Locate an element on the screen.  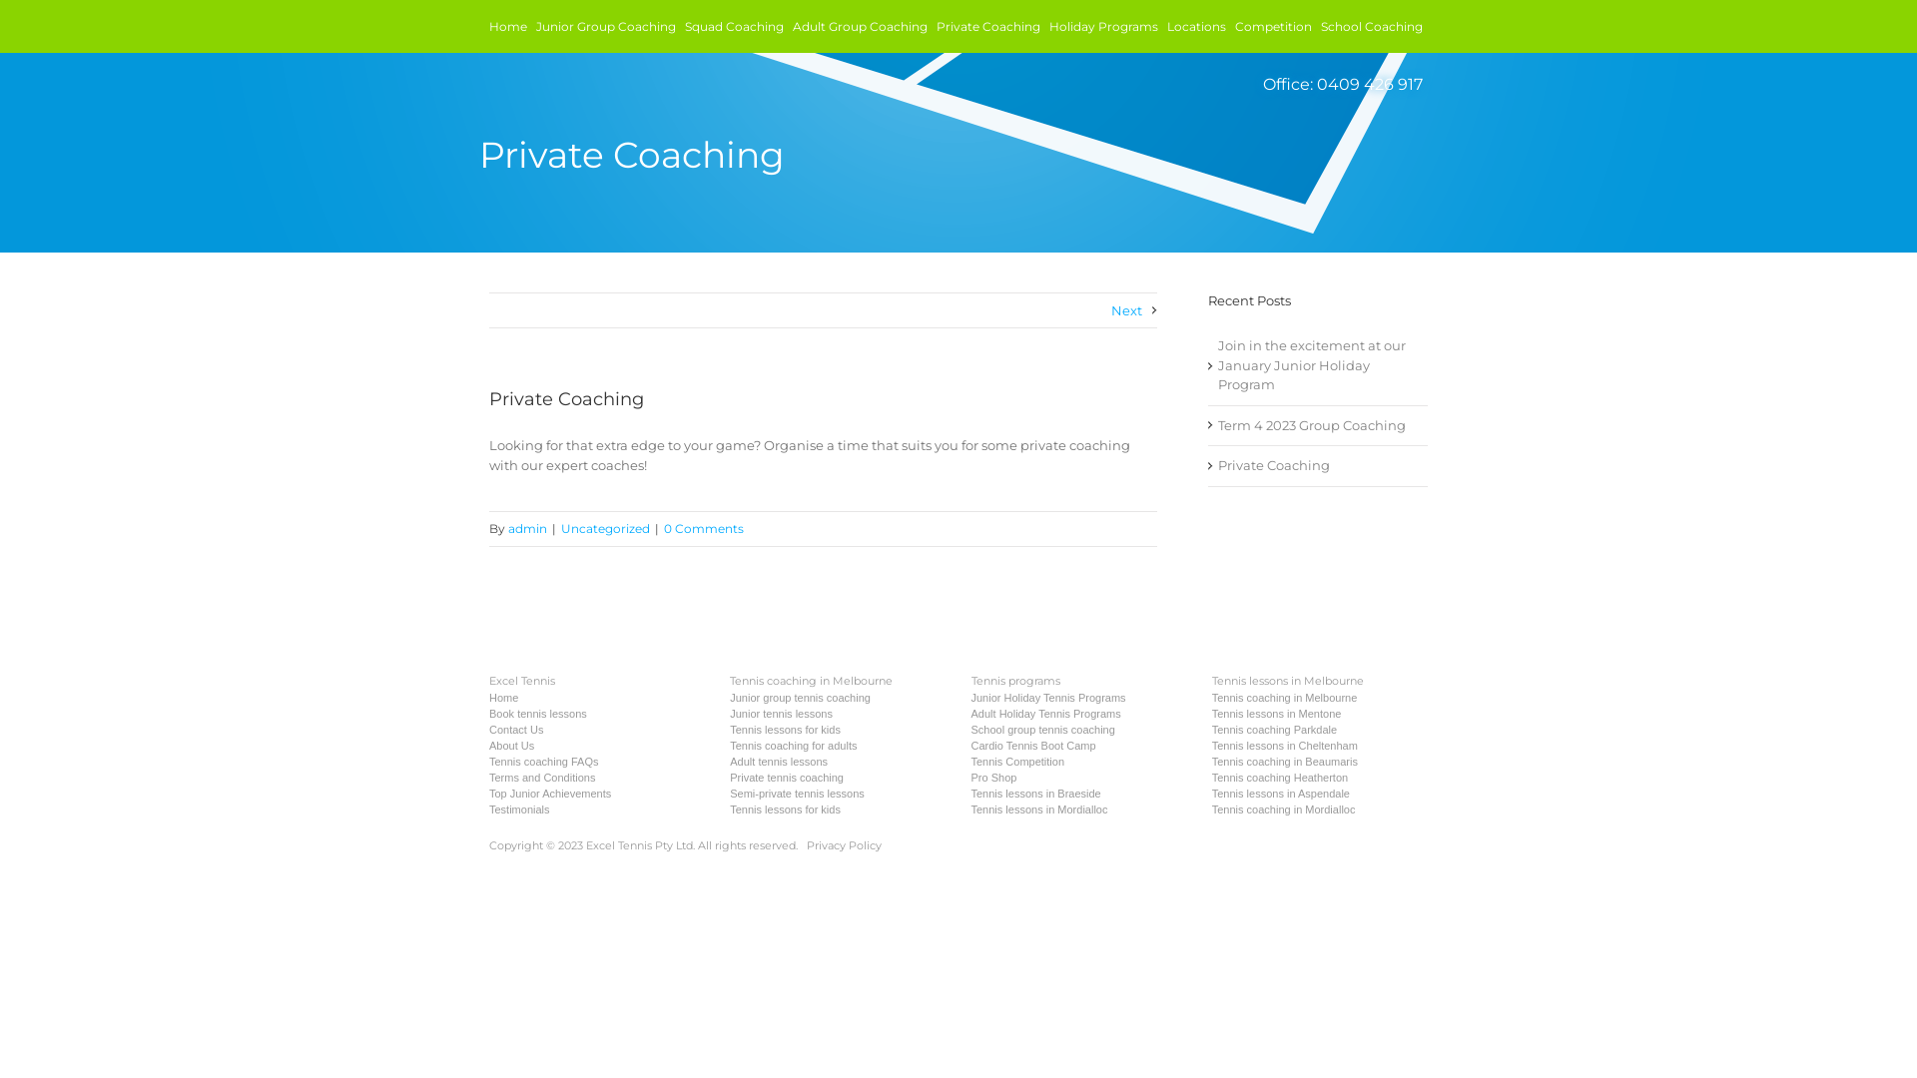
Junior tennis lessons is located at coordinates (781, 714).